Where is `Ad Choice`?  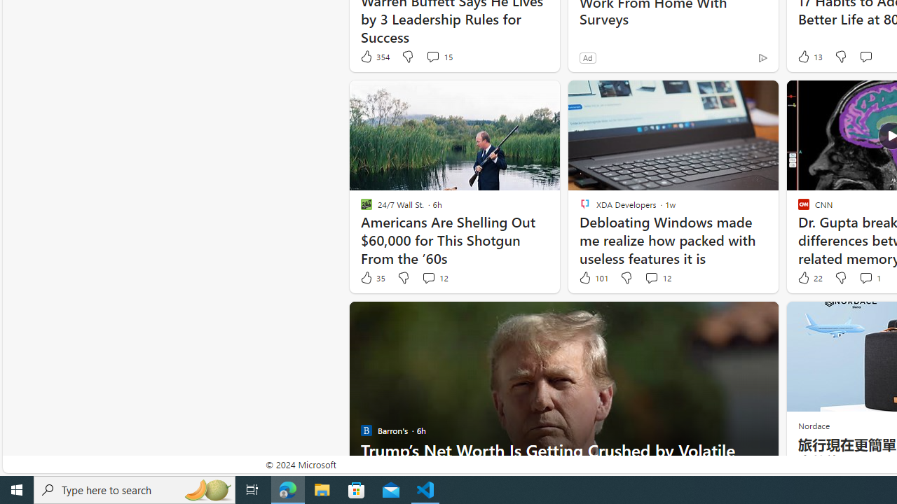 Ad Choice is located at coordinates (762, 57).